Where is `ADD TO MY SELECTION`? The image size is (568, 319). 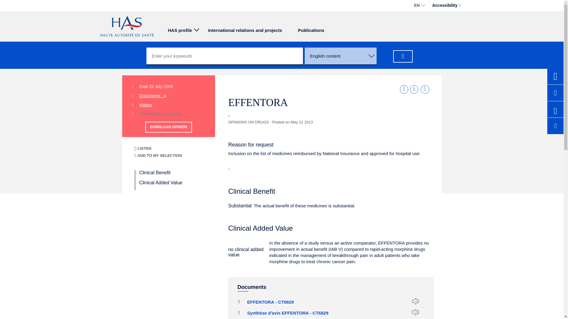 ADD TO MY SELECTION is located at coordinates (311, 30).